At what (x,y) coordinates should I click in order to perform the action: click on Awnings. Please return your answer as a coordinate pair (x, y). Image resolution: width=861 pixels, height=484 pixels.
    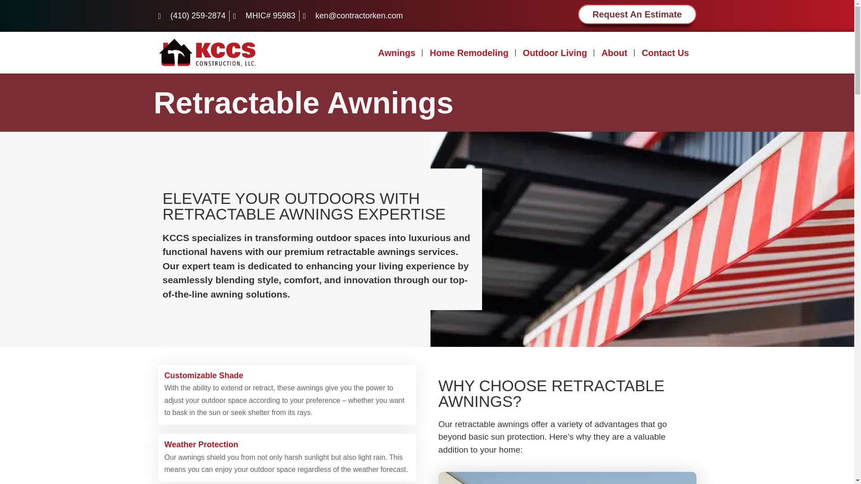
    Looking at the image, I should click on (396, 52).